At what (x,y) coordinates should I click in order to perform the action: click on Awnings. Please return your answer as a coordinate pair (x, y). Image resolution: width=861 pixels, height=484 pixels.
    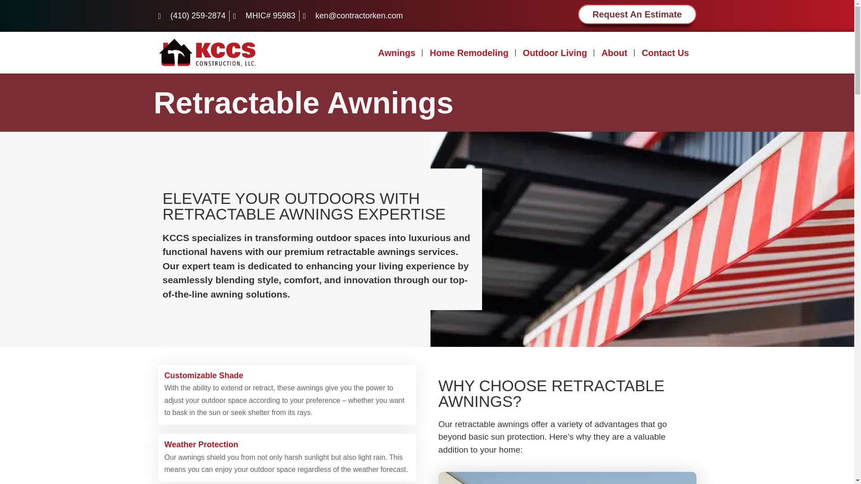
    Looking at the image, I should click on (396, 52).